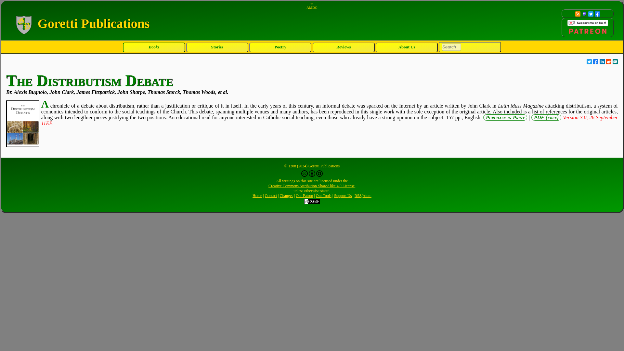 Image resolution: width=624 pixels, height=351 pixels. Describe the element at coordinates (357, 196) in the screenshot. I see `RSS` at that location.